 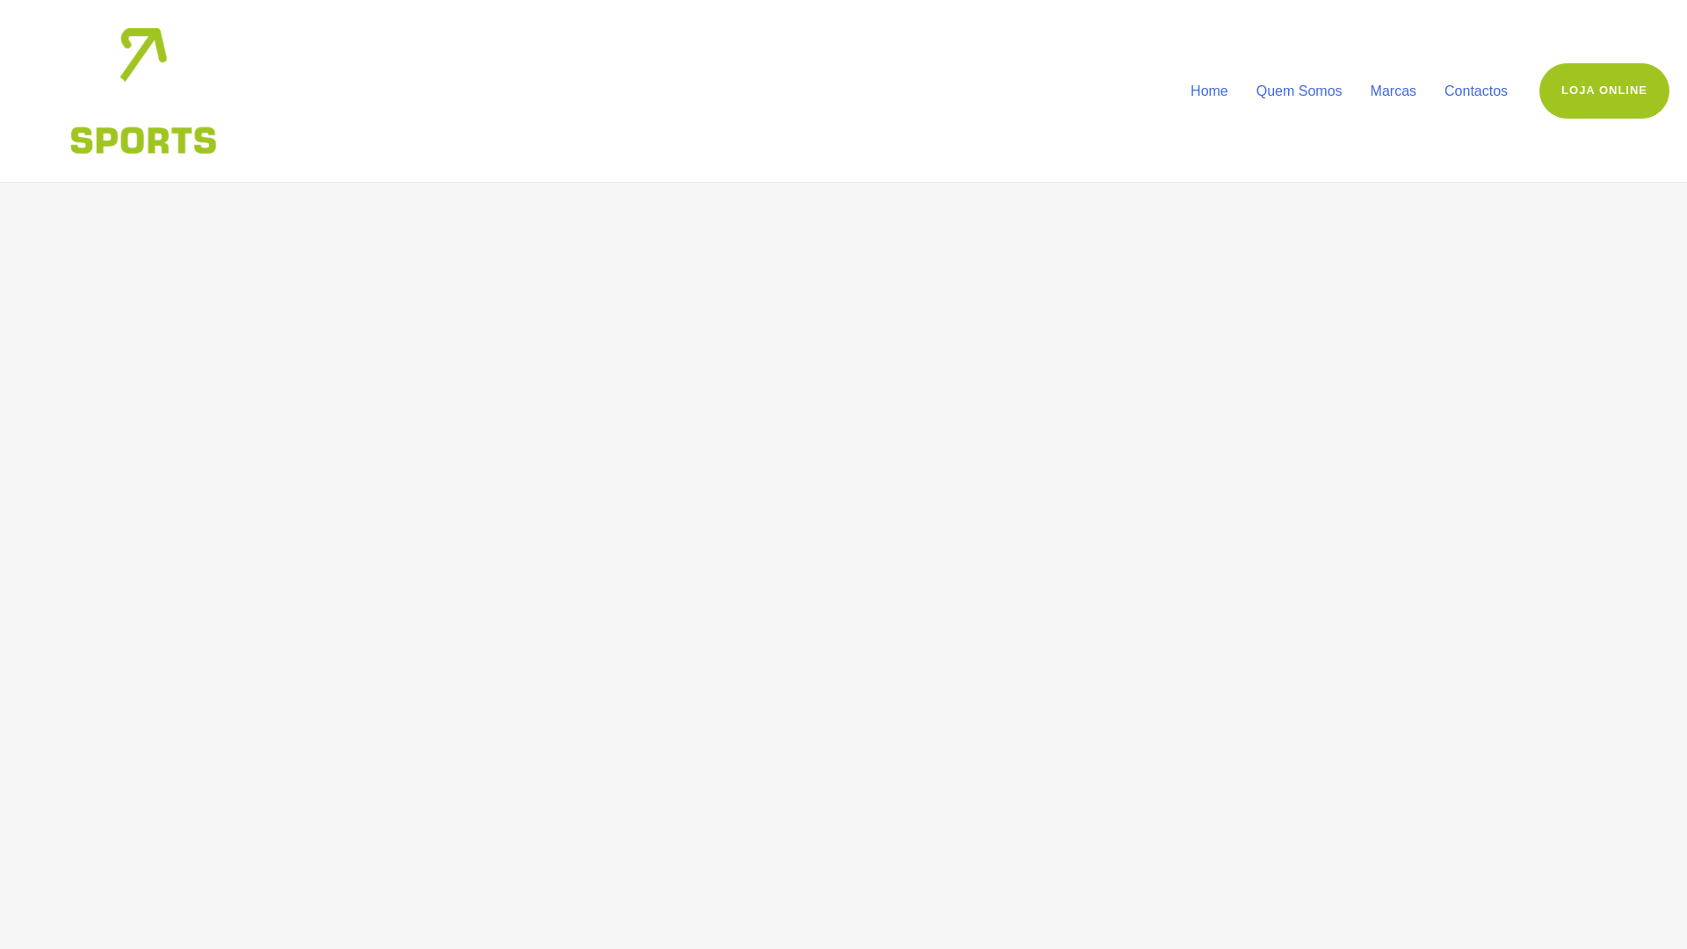 I want to click on Home, so click(x=1209, y=91).